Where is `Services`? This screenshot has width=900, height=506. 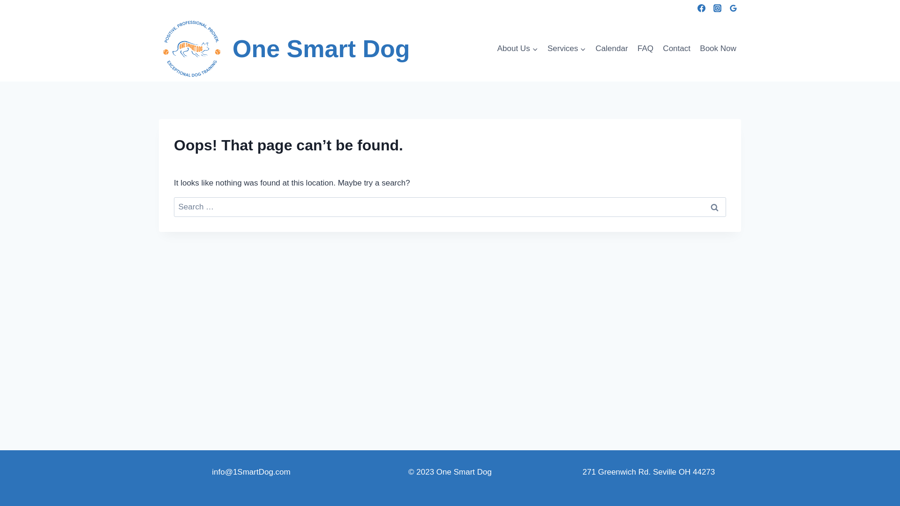
Services is located at coordinates (567, 49).